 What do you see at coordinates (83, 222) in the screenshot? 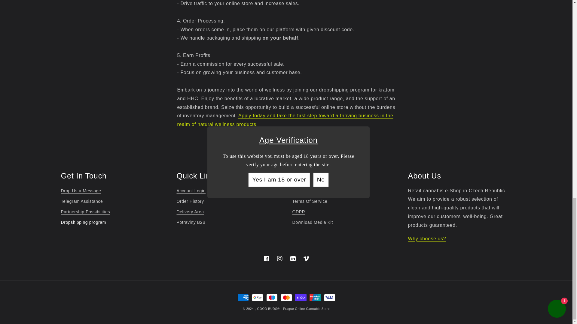
I see `Dropshipping program` at bounding box center [83, 222].